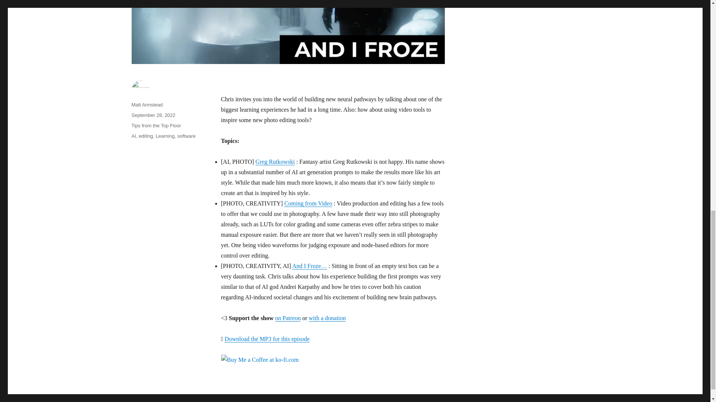 The width and height of the screenshot is (716, 402). What do you see at coordinates (186, 135) in the screenshot?
I see `software` at bounding box center [186, 135].